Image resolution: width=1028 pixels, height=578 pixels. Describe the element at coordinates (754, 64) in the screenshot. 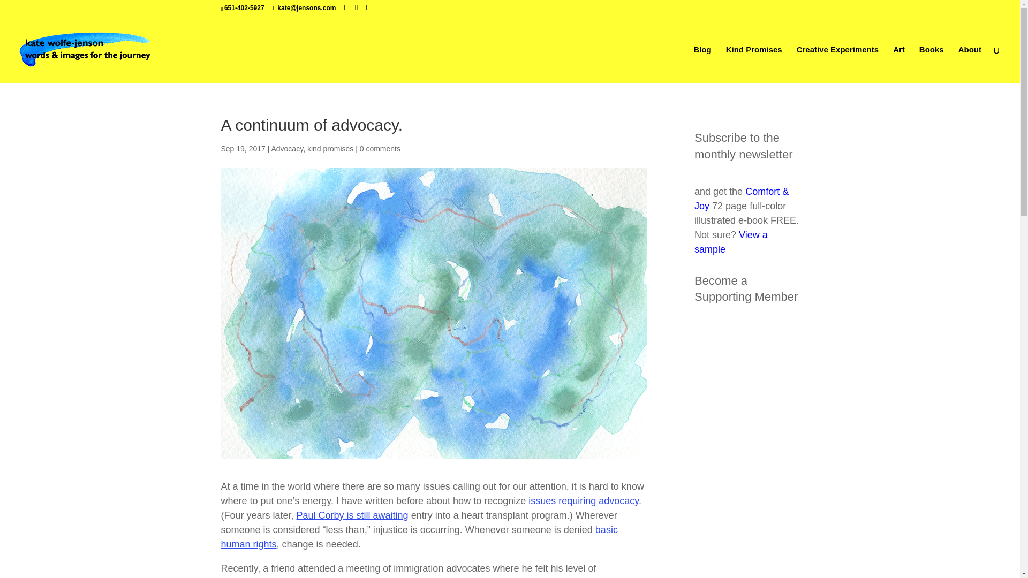

I see `Kind Promises` at that location.